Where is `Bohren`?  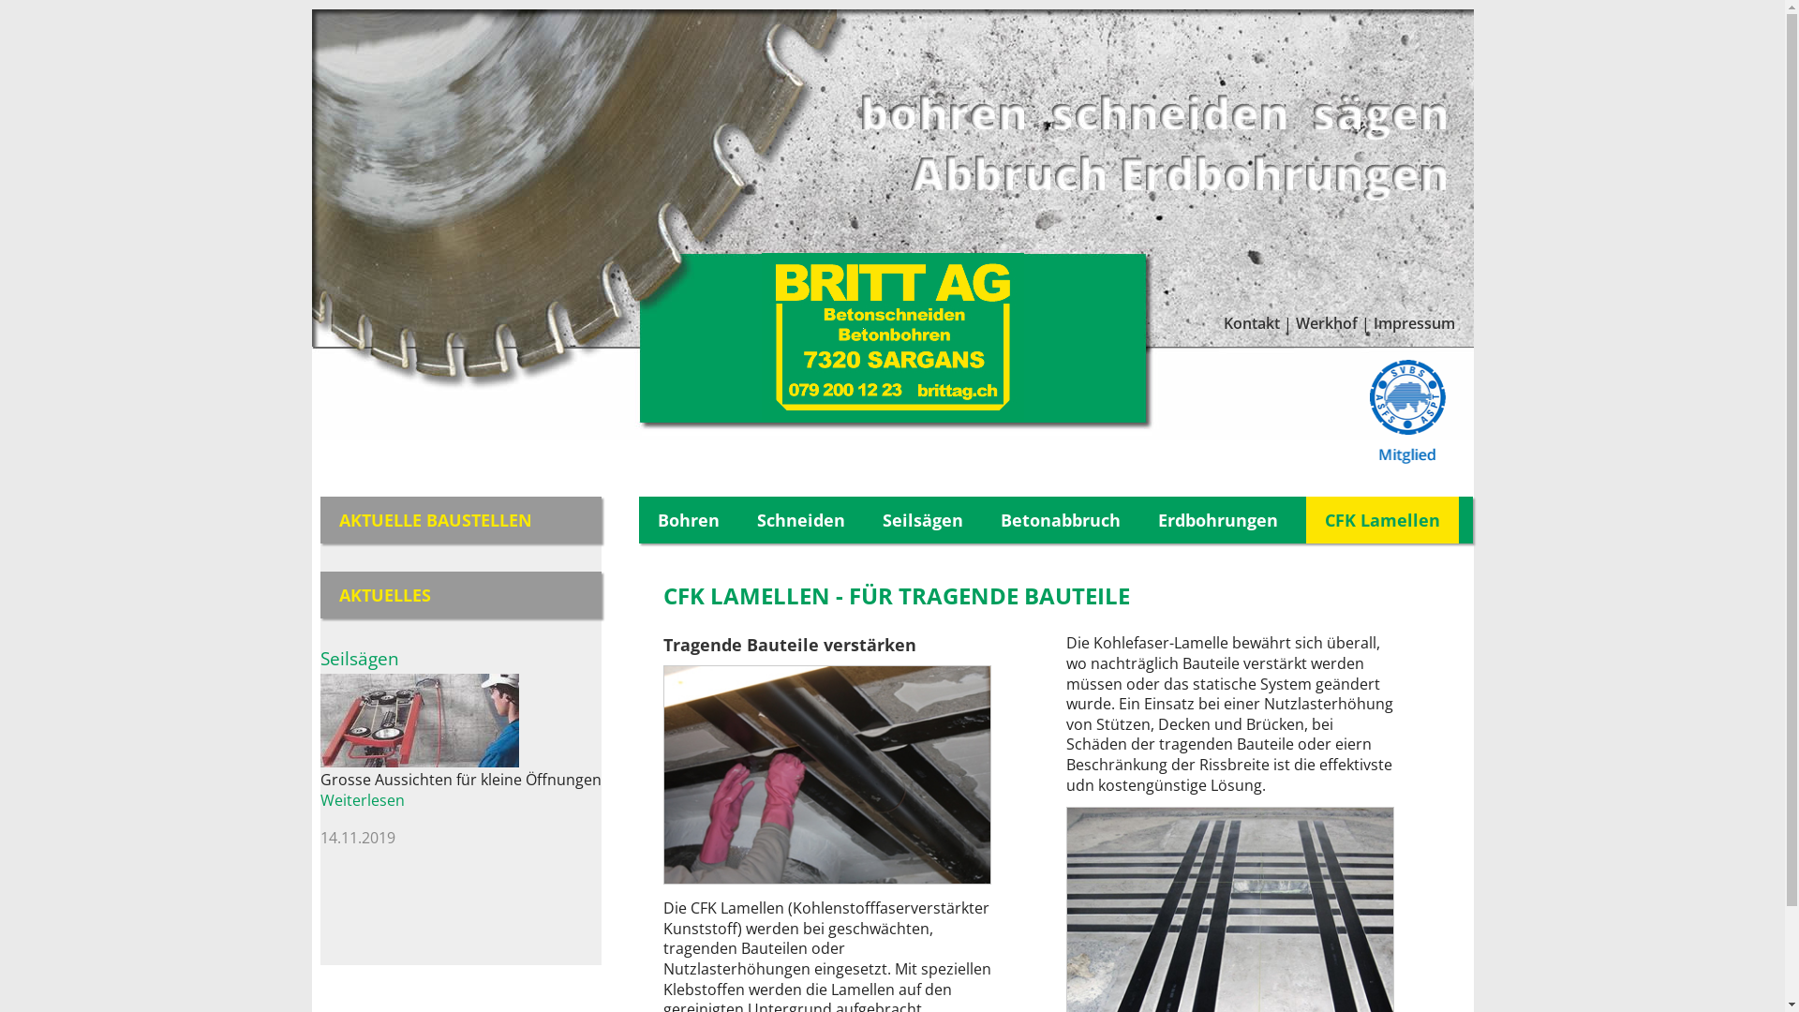 Bohren is located at coordinates (689, 520).